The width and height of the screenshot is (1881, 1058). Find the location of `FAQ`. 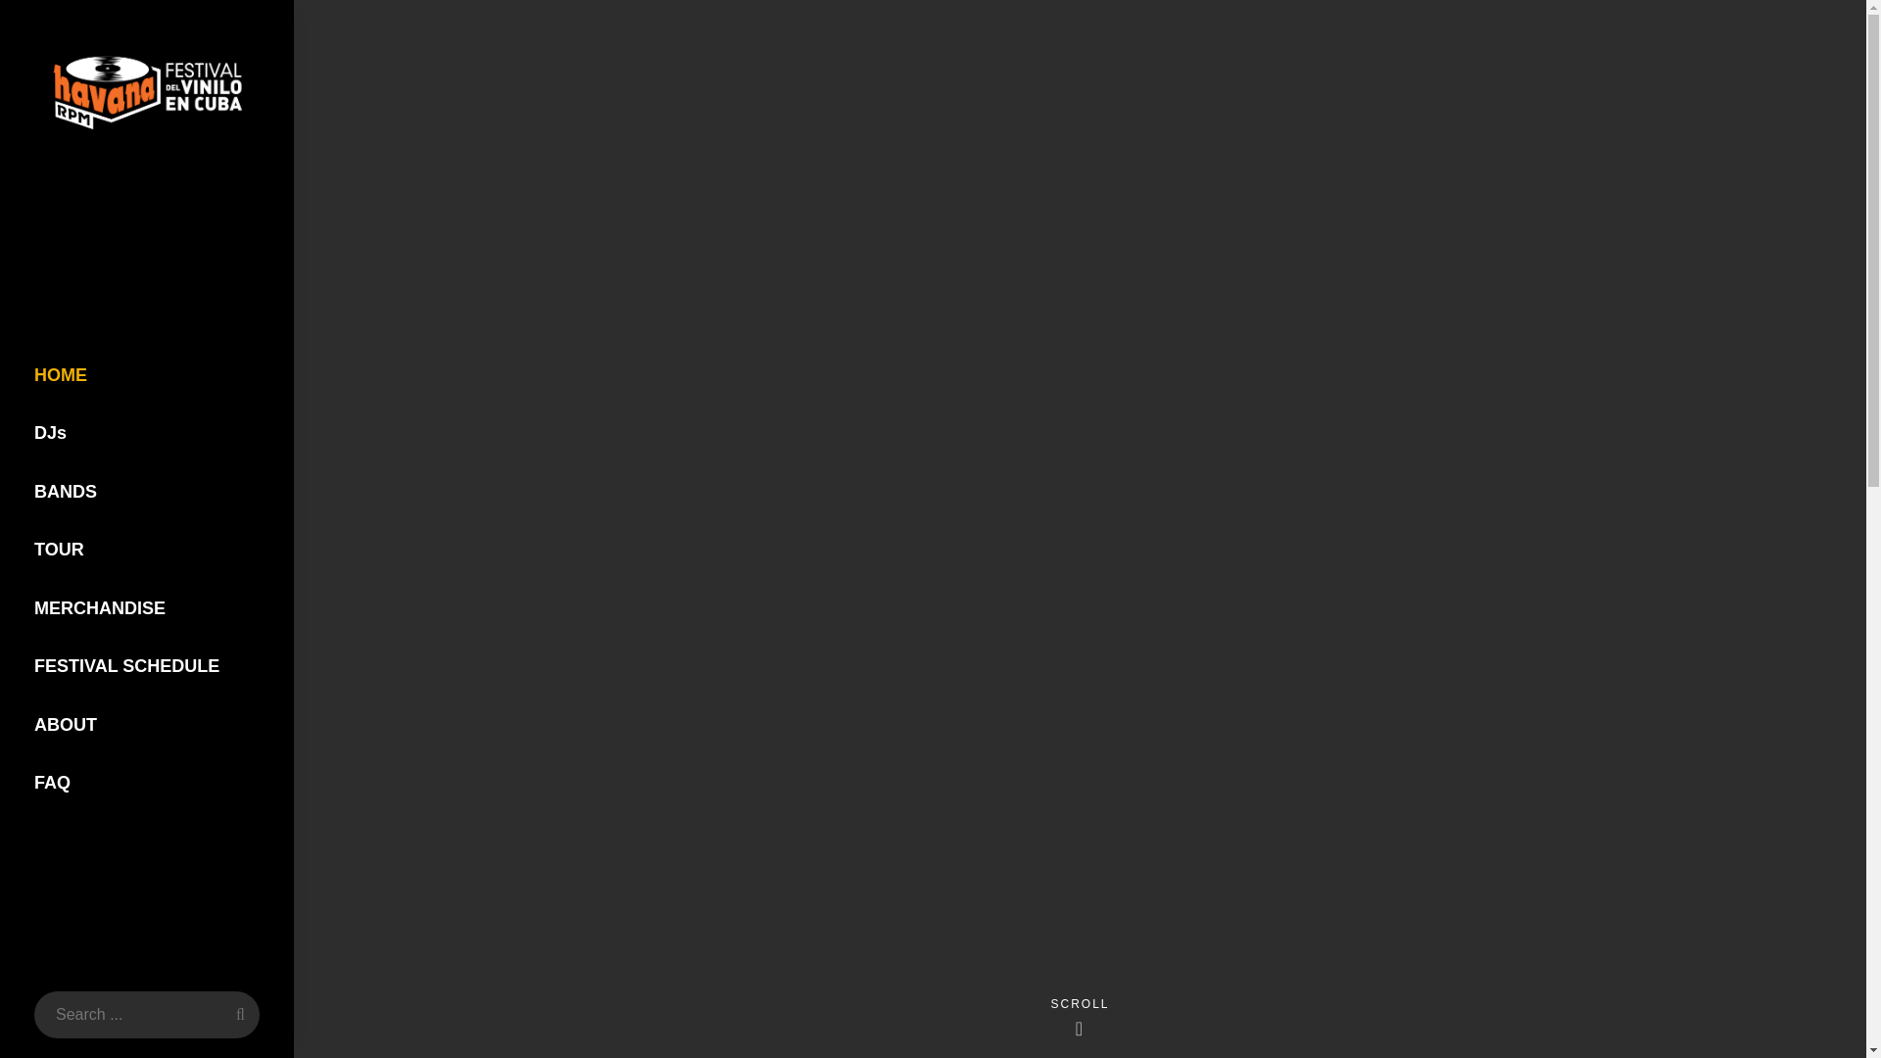

FAQ is located at coordinates (147, 784).